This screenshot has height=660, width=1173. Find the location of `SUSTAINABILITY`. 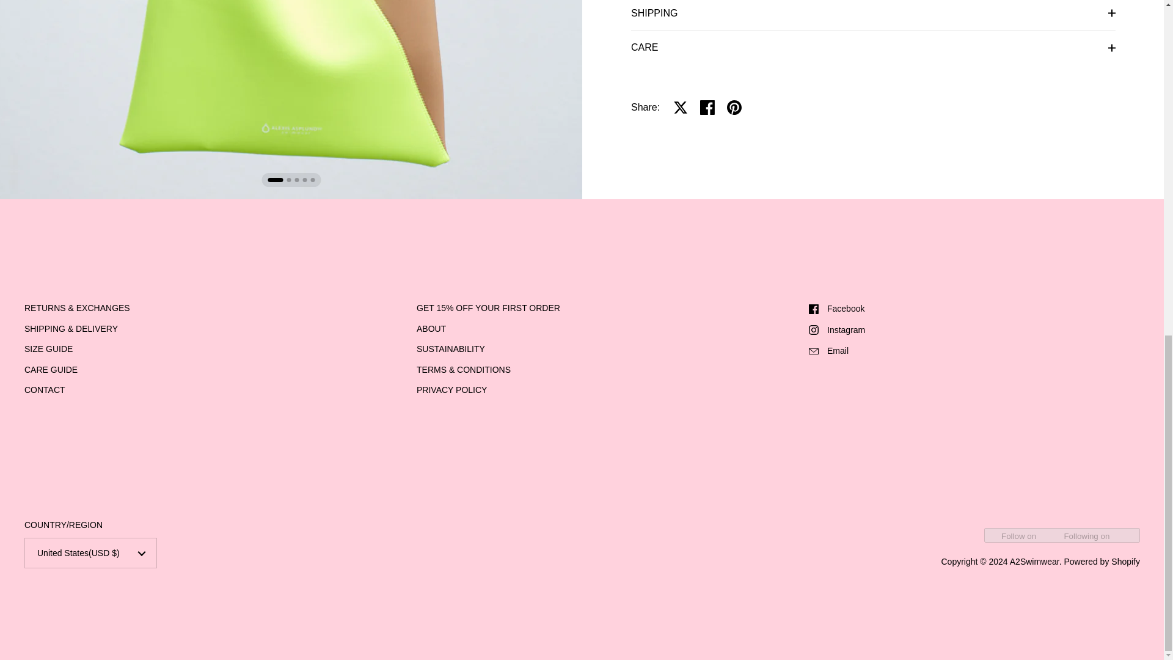

SUSTAINABILITY is located at coordinates (451, 350).